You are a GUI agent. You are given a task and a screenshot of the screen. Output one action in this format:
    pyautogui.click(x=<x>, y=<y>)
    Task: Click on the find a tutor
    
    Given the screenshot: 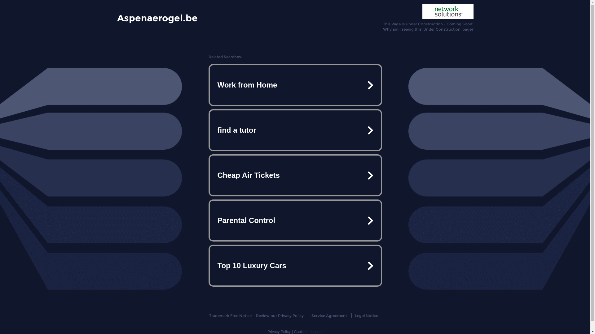 What is the action you would take?
    pyautogui.click(x=295, y=130)
    